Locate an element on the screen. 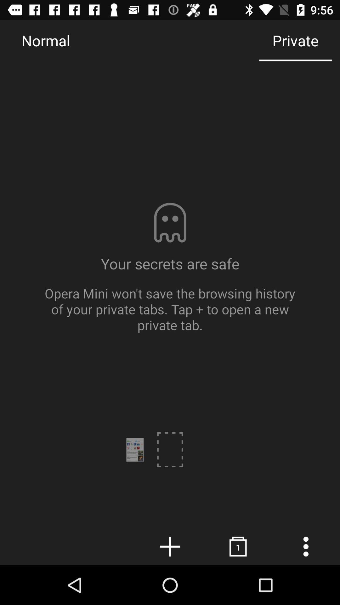 The width and height of the screenshot is (340, 605). press icon to the right of the normal item is located at coordinates (295, 40).